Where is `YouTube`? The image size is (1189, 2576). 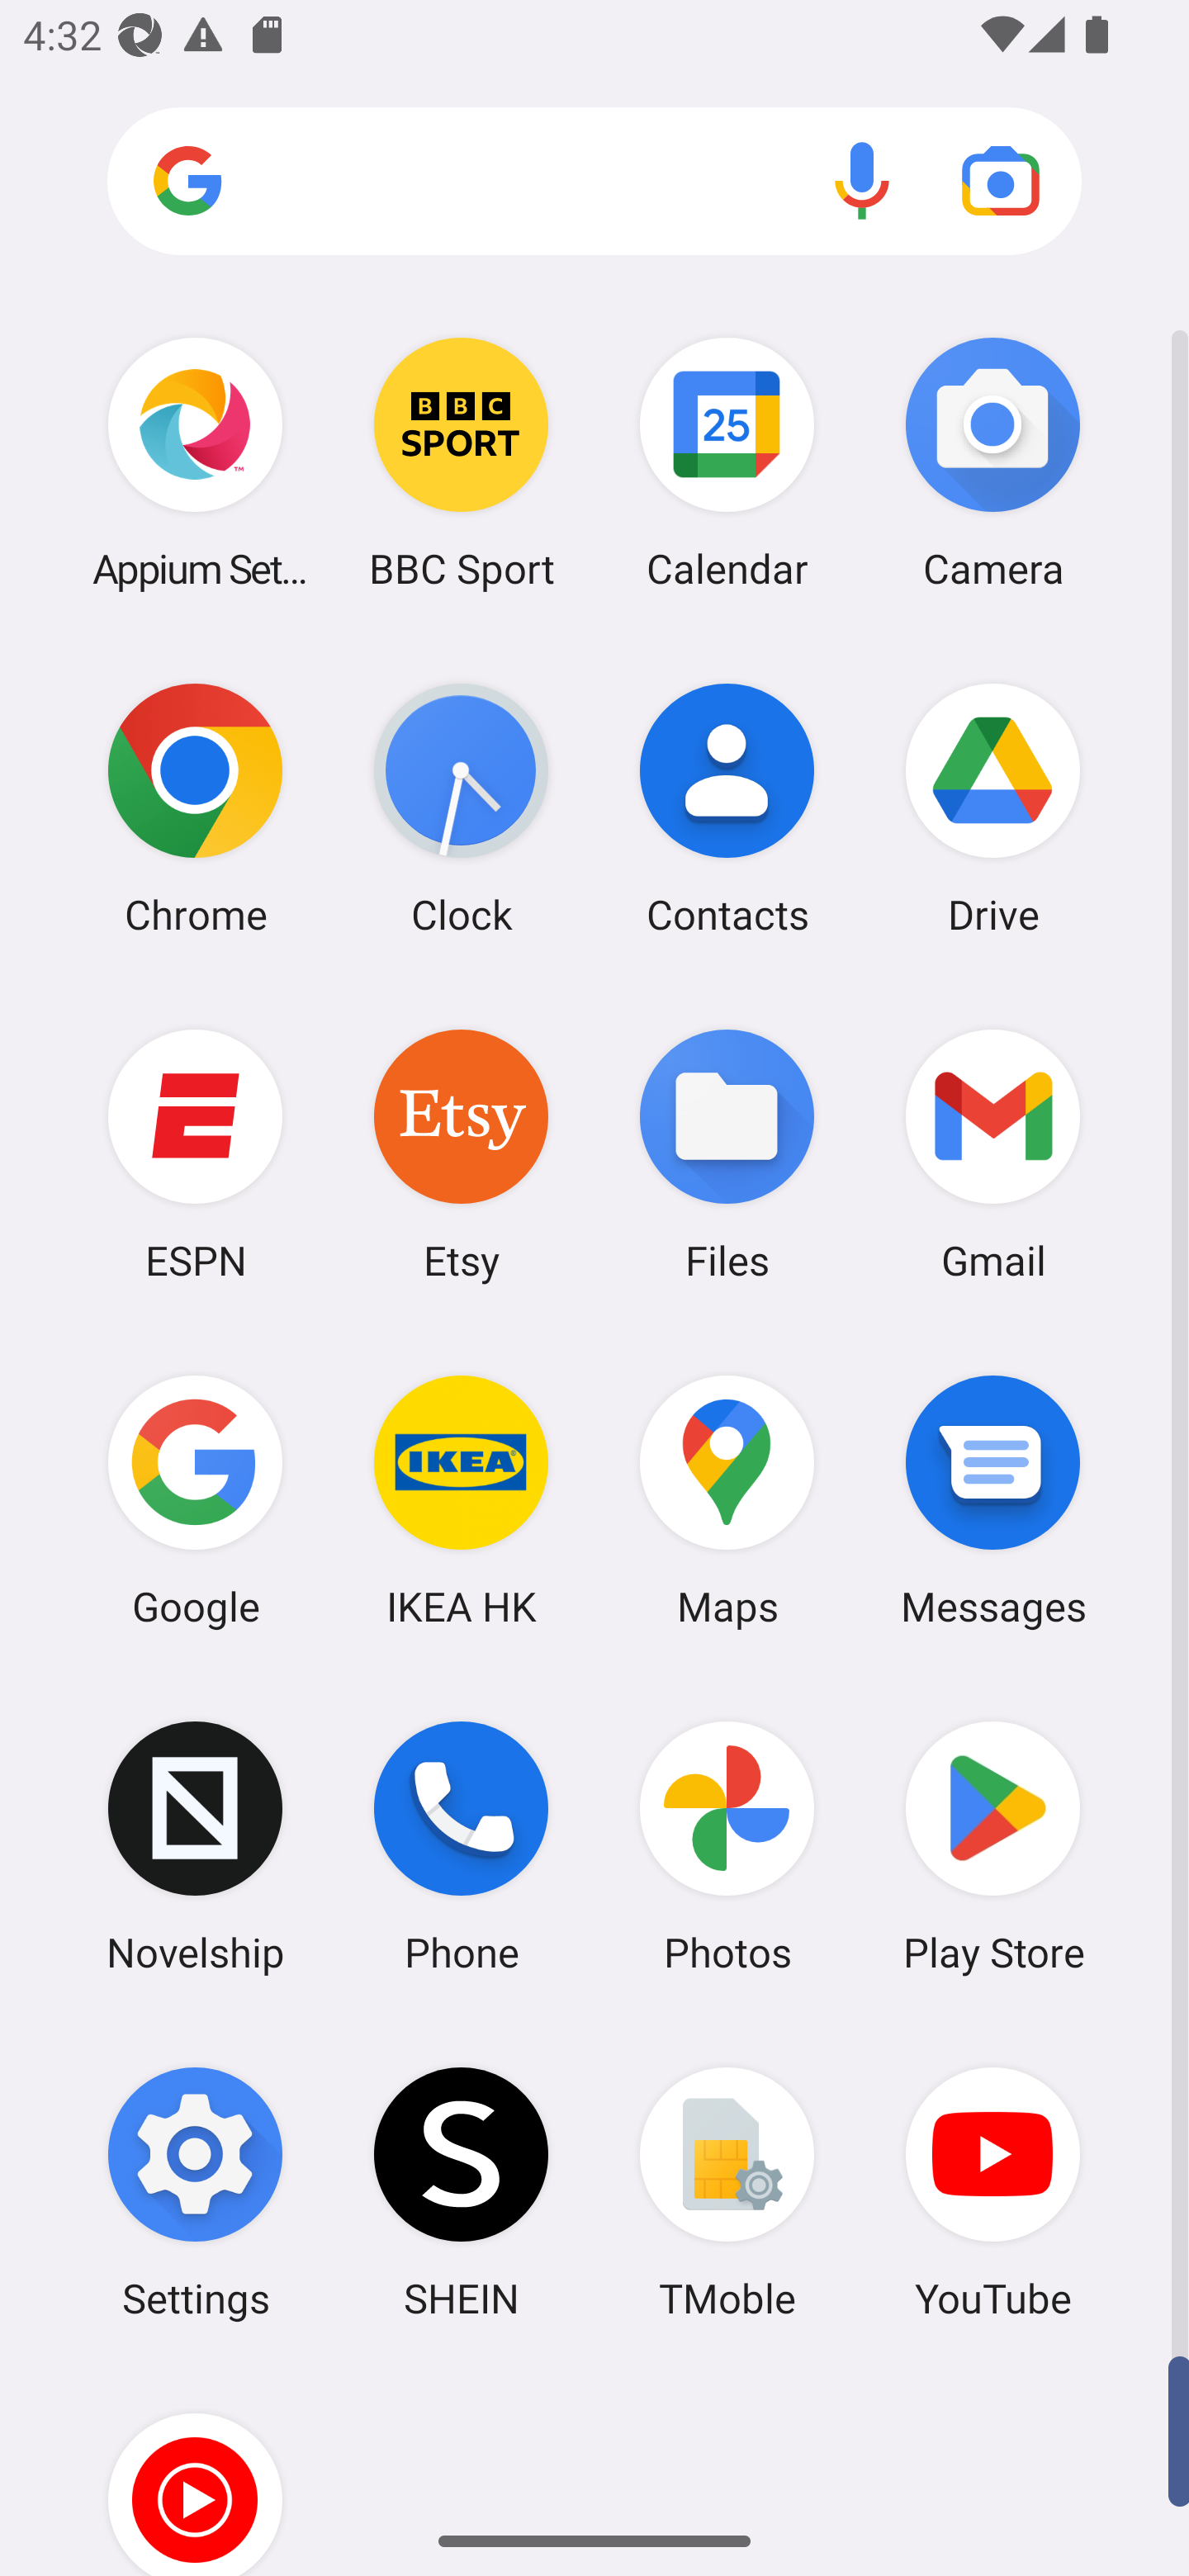
YouTube is located at coordinates (992, 2192).